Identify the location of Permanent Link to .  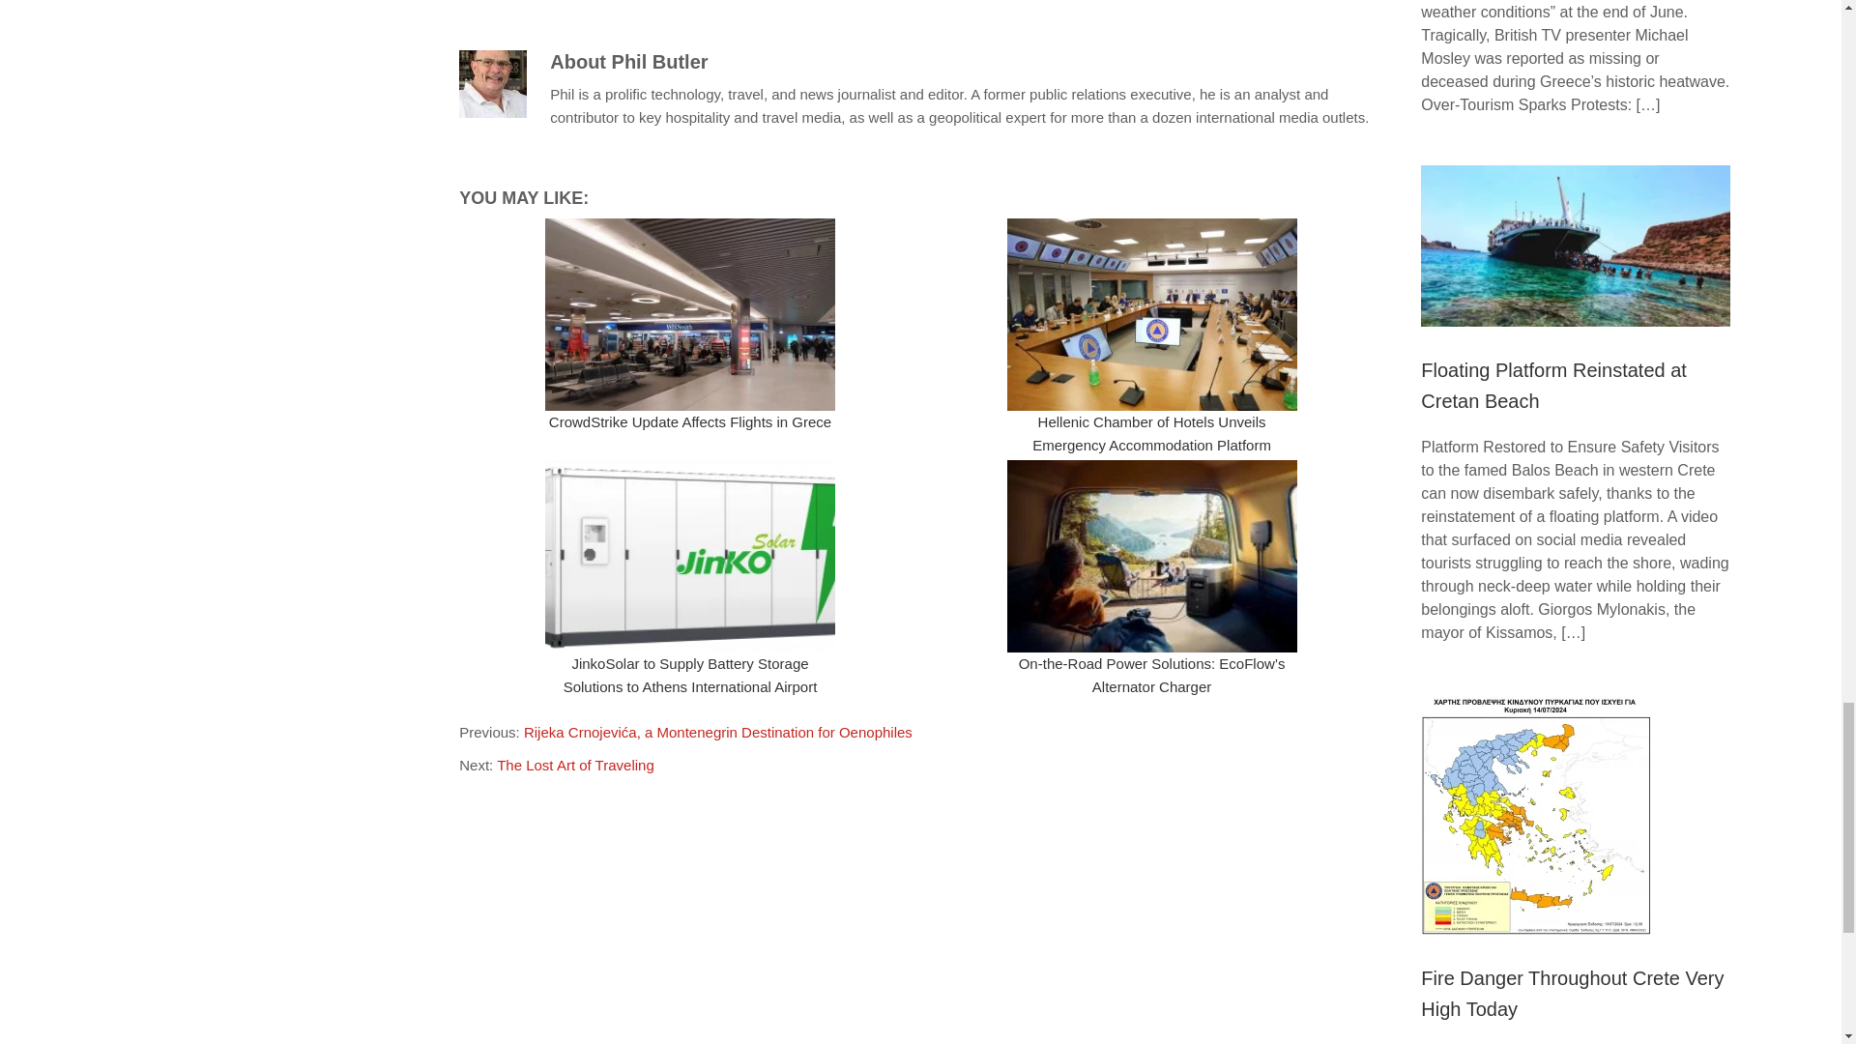
(1151, 314).